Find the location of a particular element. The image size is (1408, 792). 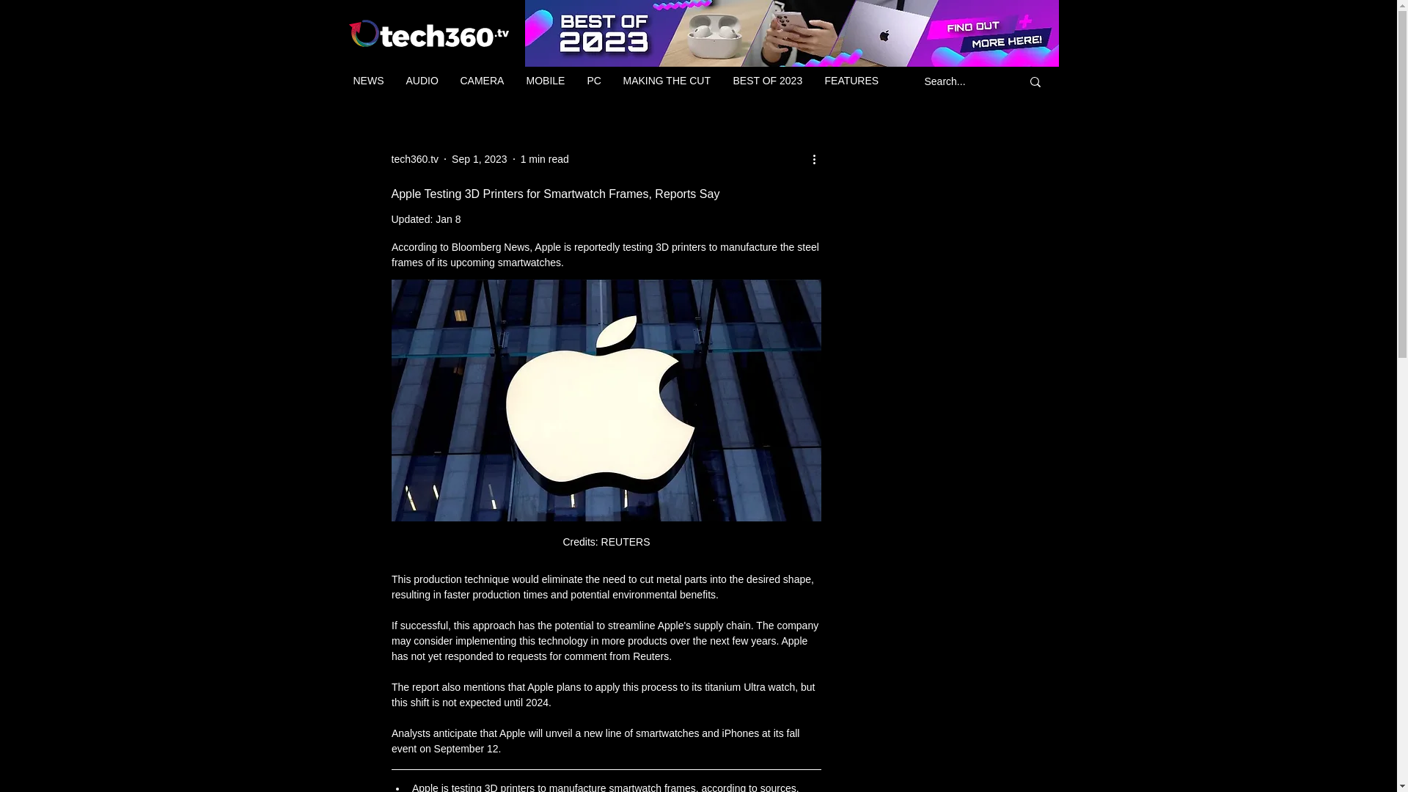

PC is located at coordinates (594, 81).